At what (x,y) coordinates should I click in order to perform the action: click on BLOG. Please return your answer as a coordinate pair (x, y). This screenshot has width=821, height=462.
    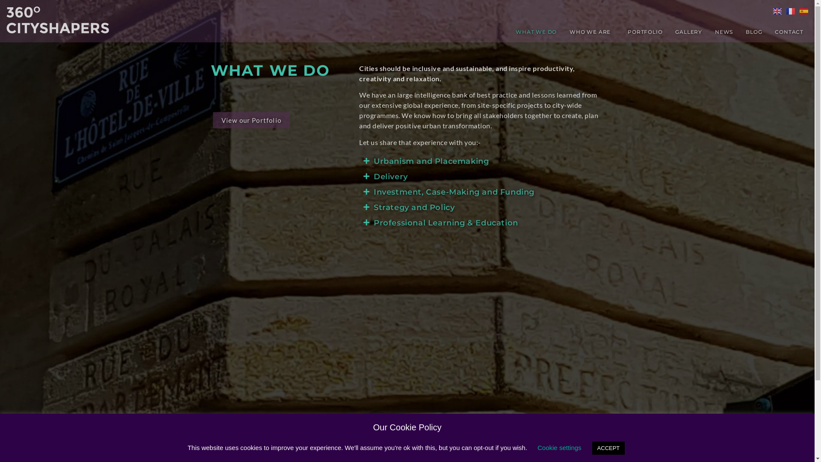
    Looking at the image, I should click on (754, 32).